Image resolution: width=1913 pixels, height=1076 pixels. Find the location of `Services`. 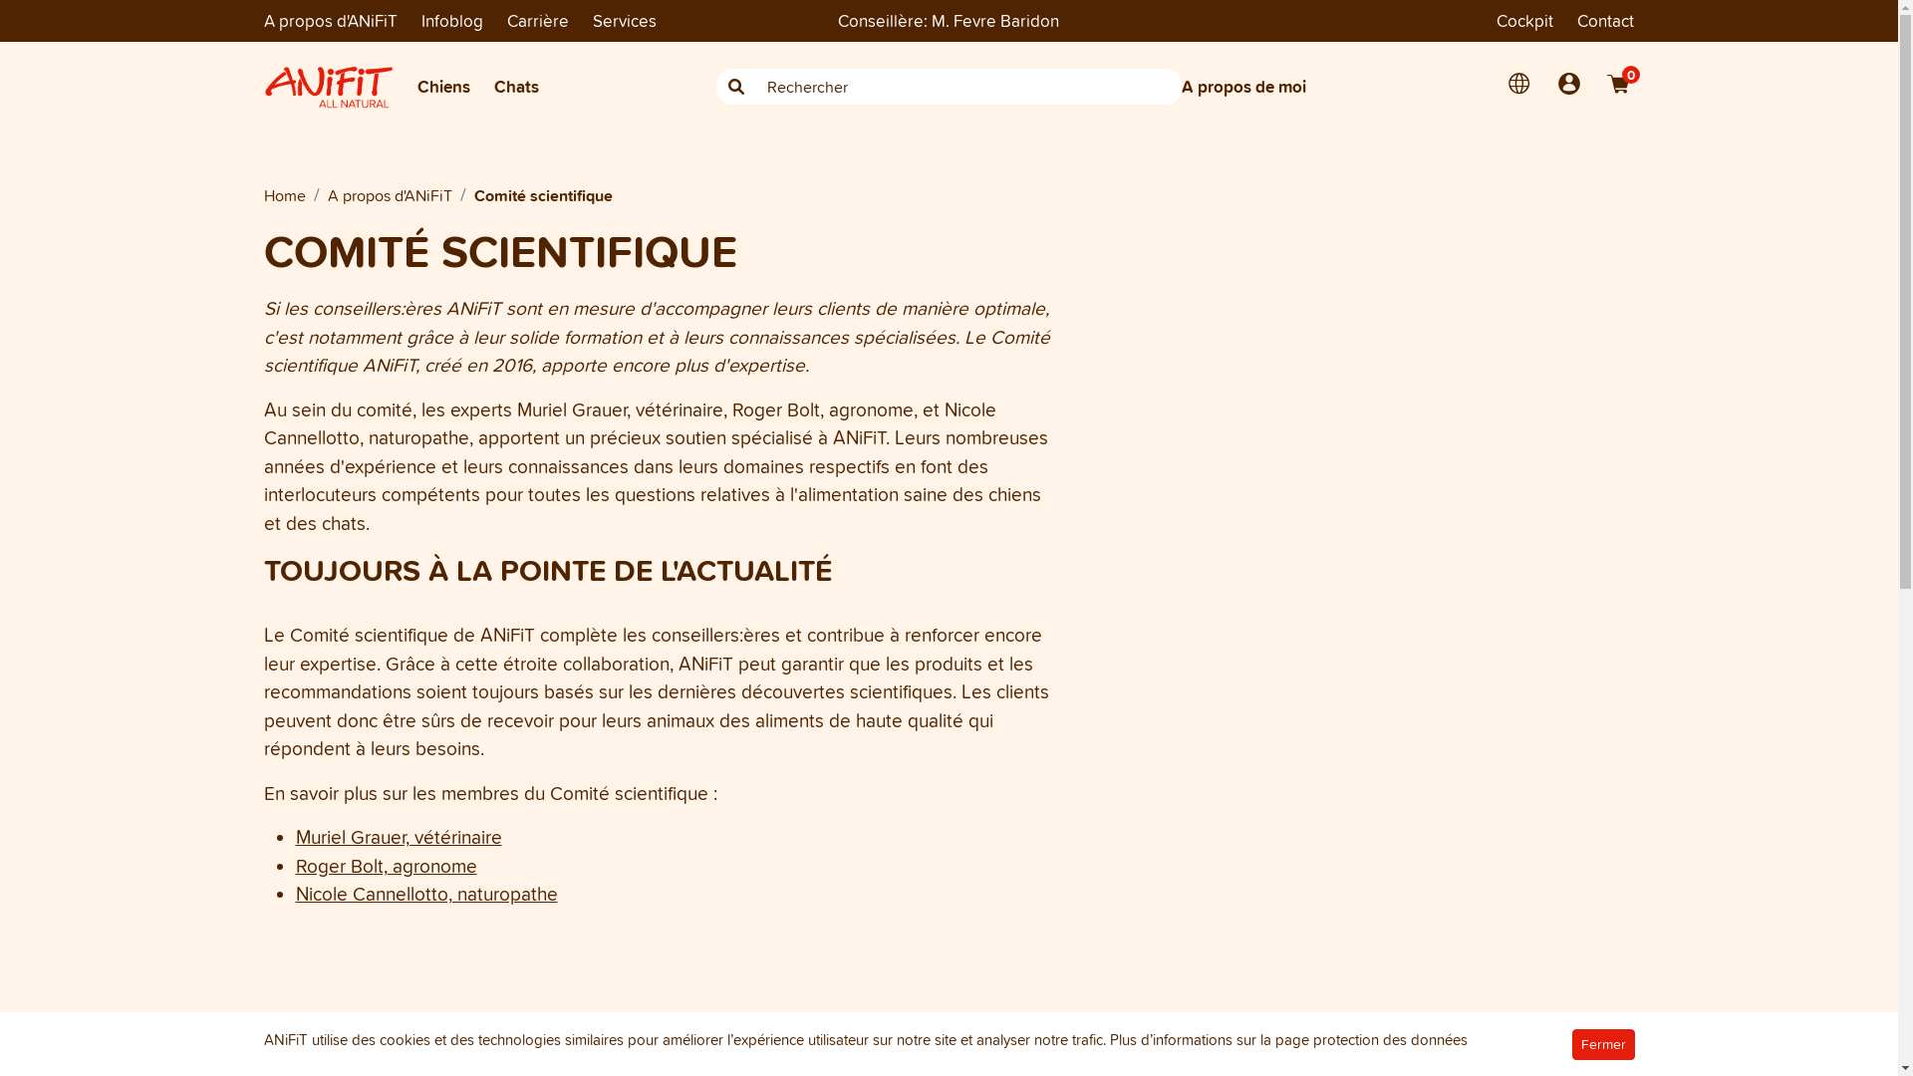

Services is located at coordinates (624, 20).